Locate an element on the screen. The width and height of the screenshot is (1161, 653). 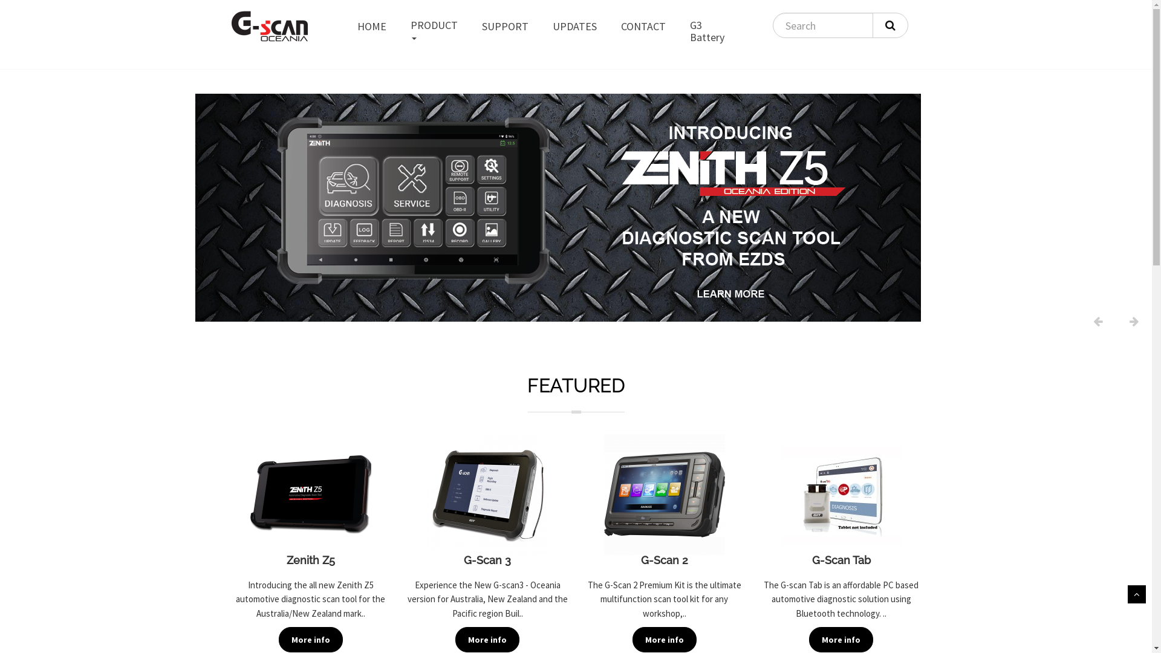
G-Scan 2 is located at coordinates (664, 495).